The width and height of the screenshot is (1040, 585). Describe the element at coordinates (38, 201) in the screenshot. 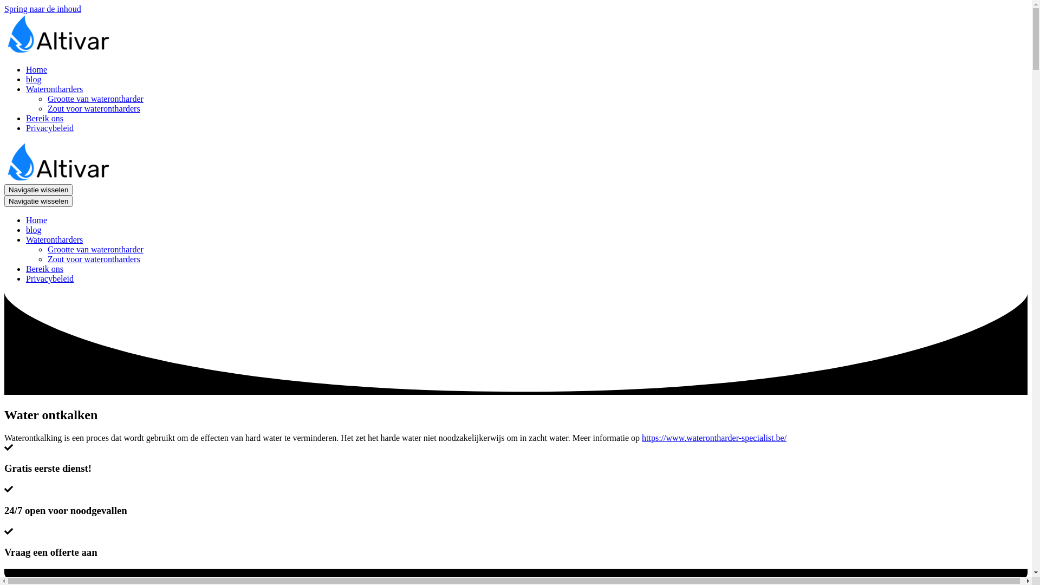

I see `Navigatie wisselen` at that location.